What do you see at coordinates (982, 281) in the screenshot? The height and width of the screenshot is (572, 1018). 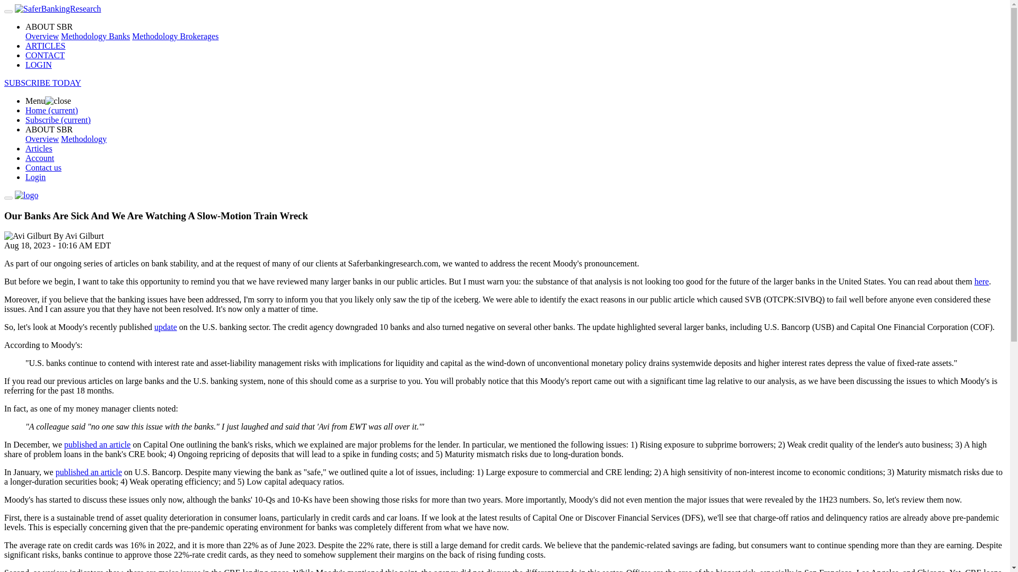 I see `here` at bounding box center [982, 281].